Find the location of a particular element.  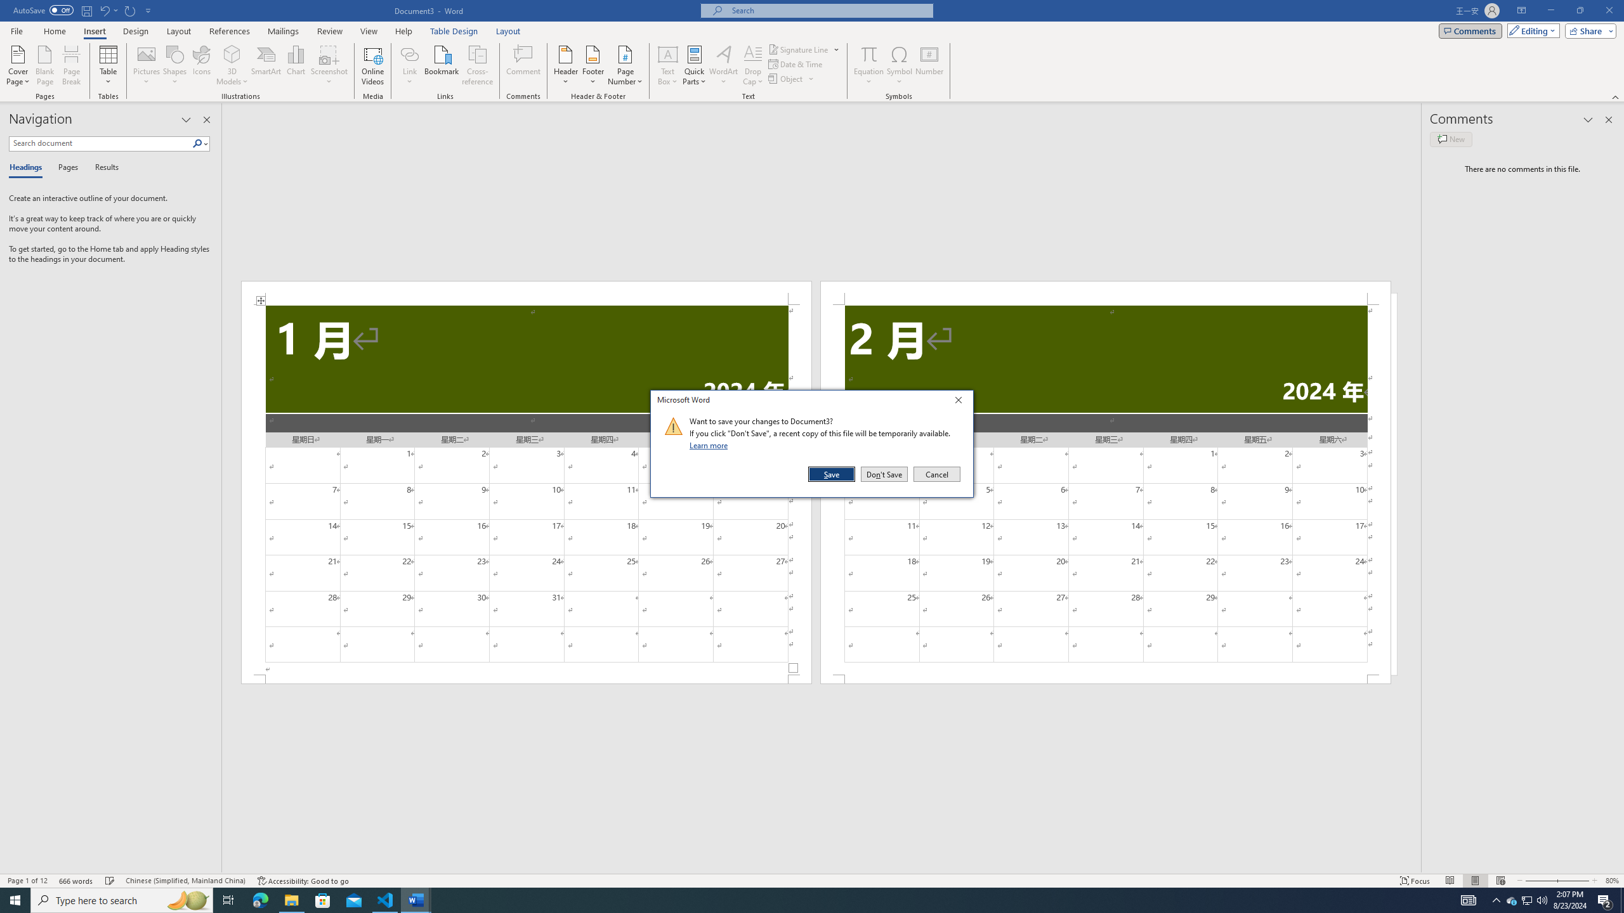

Footer is located at coordinates (593, 65).